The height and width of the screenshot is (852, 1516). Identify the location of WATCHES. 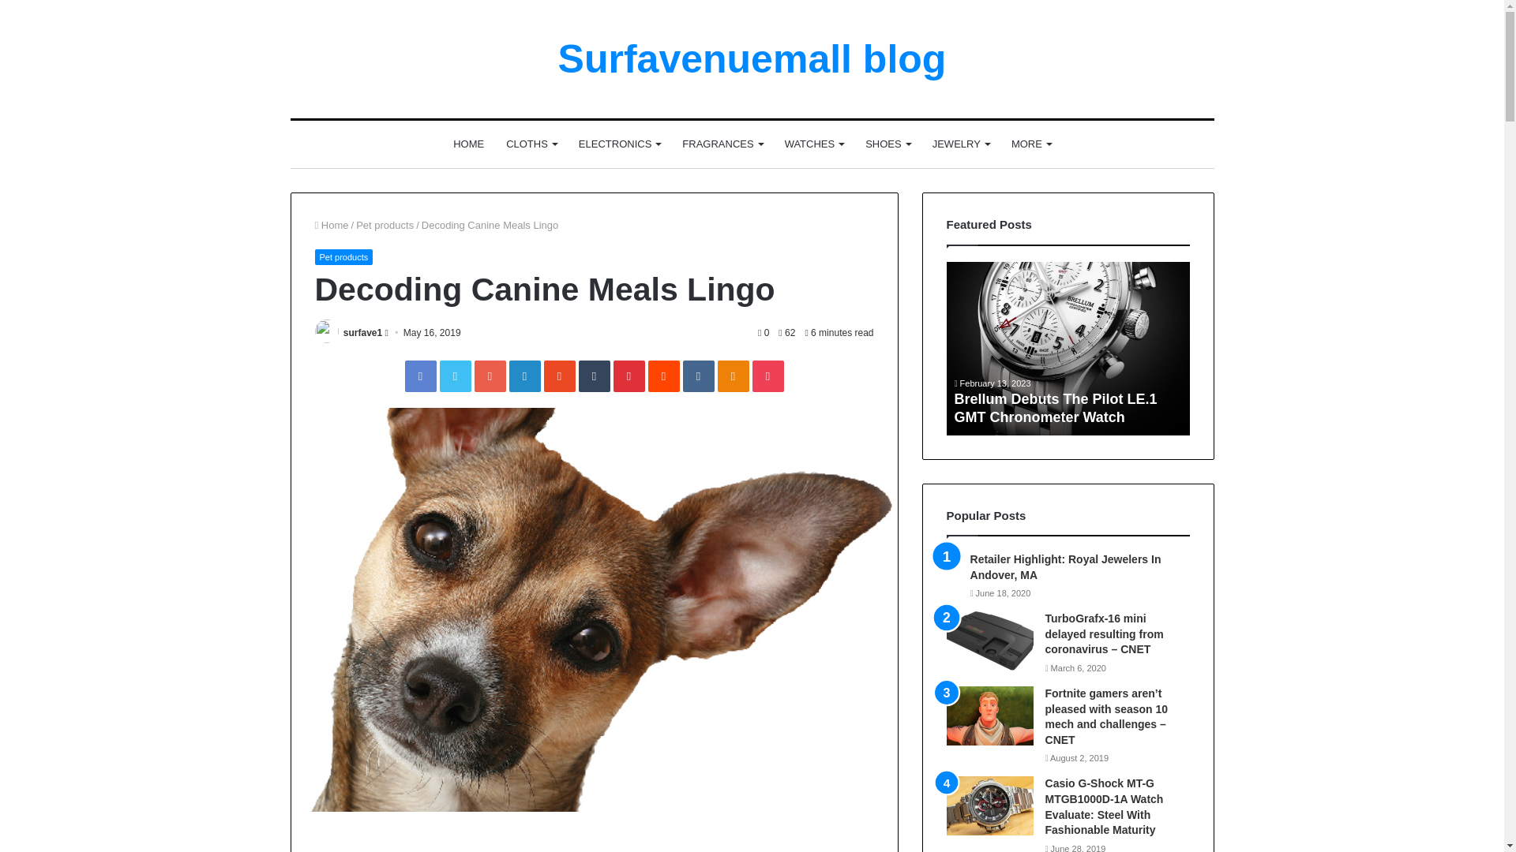
(813, 144).